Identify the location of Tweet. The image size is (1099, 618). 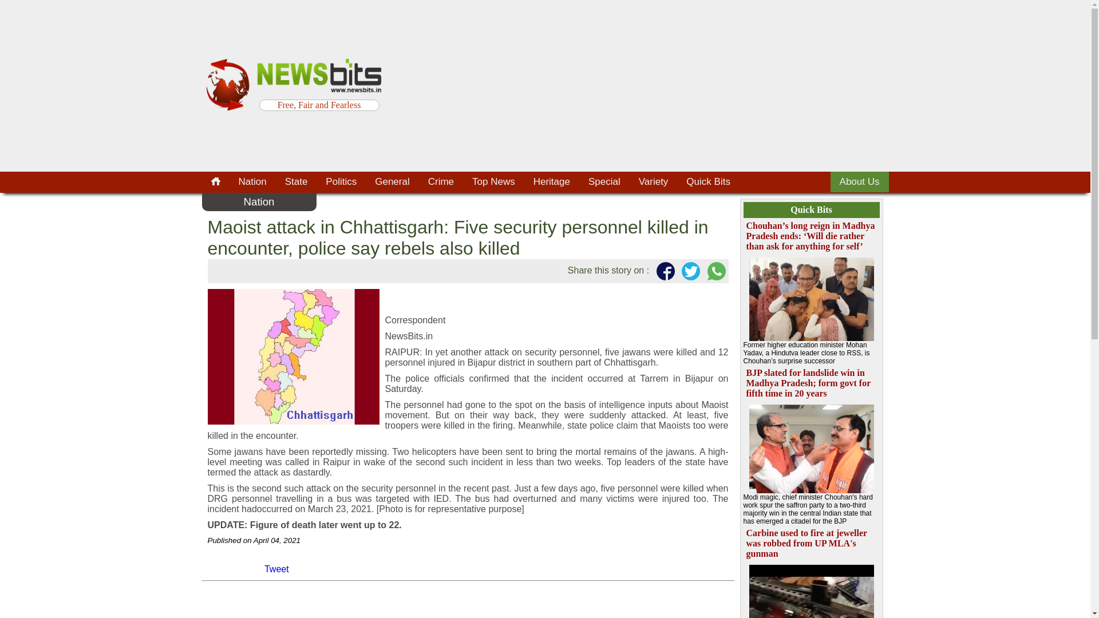
(276, 569).